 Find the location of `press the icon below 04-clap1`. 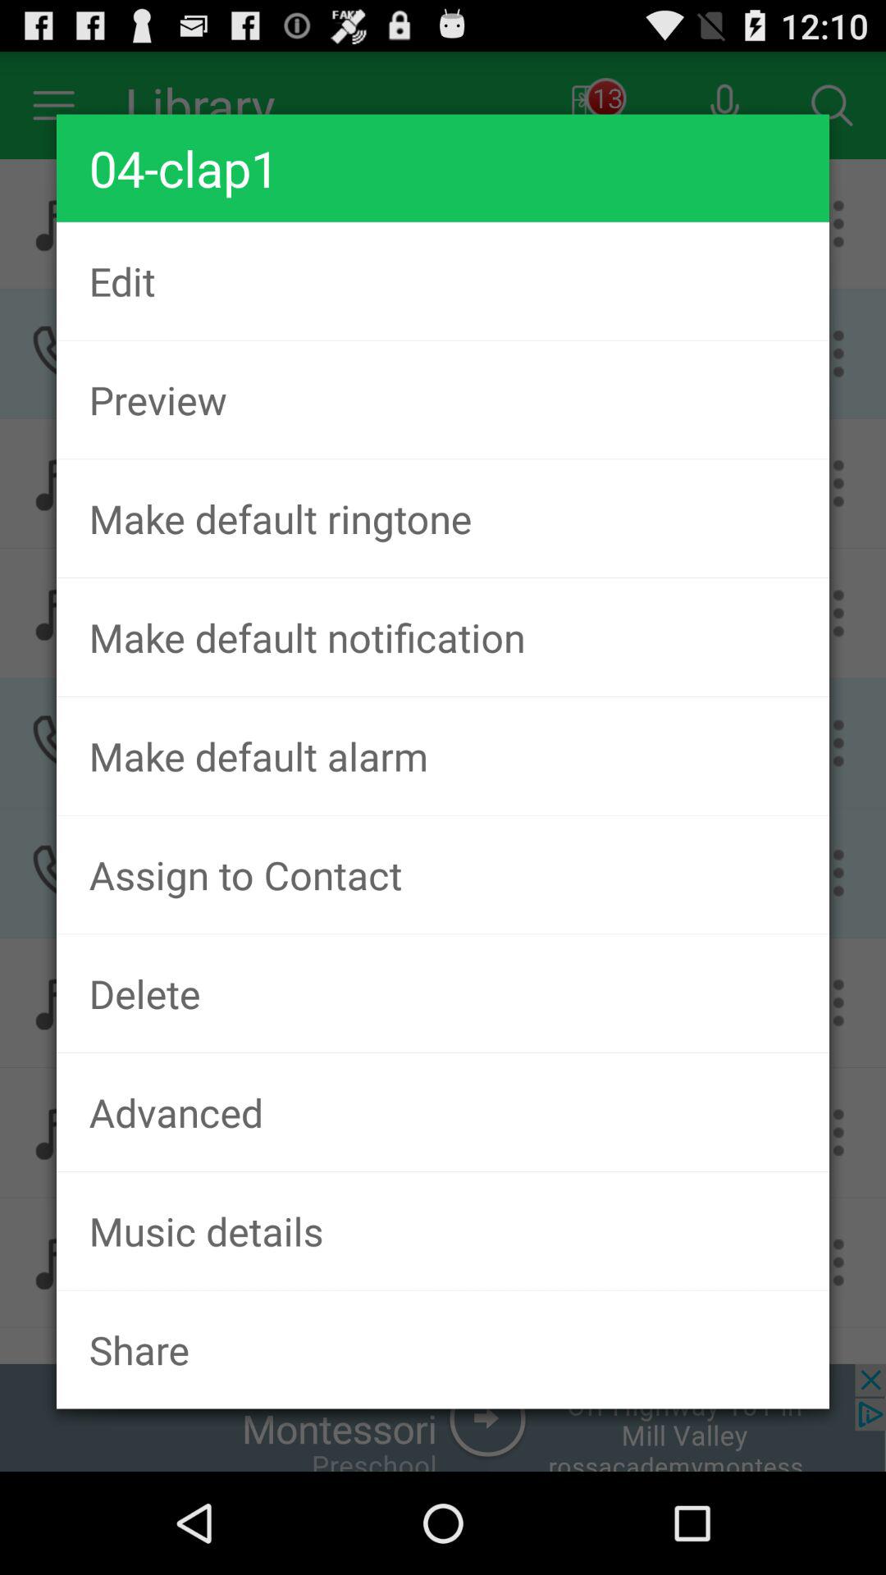

press the icon below 04-clap1 is located at coordinates (443, 281).